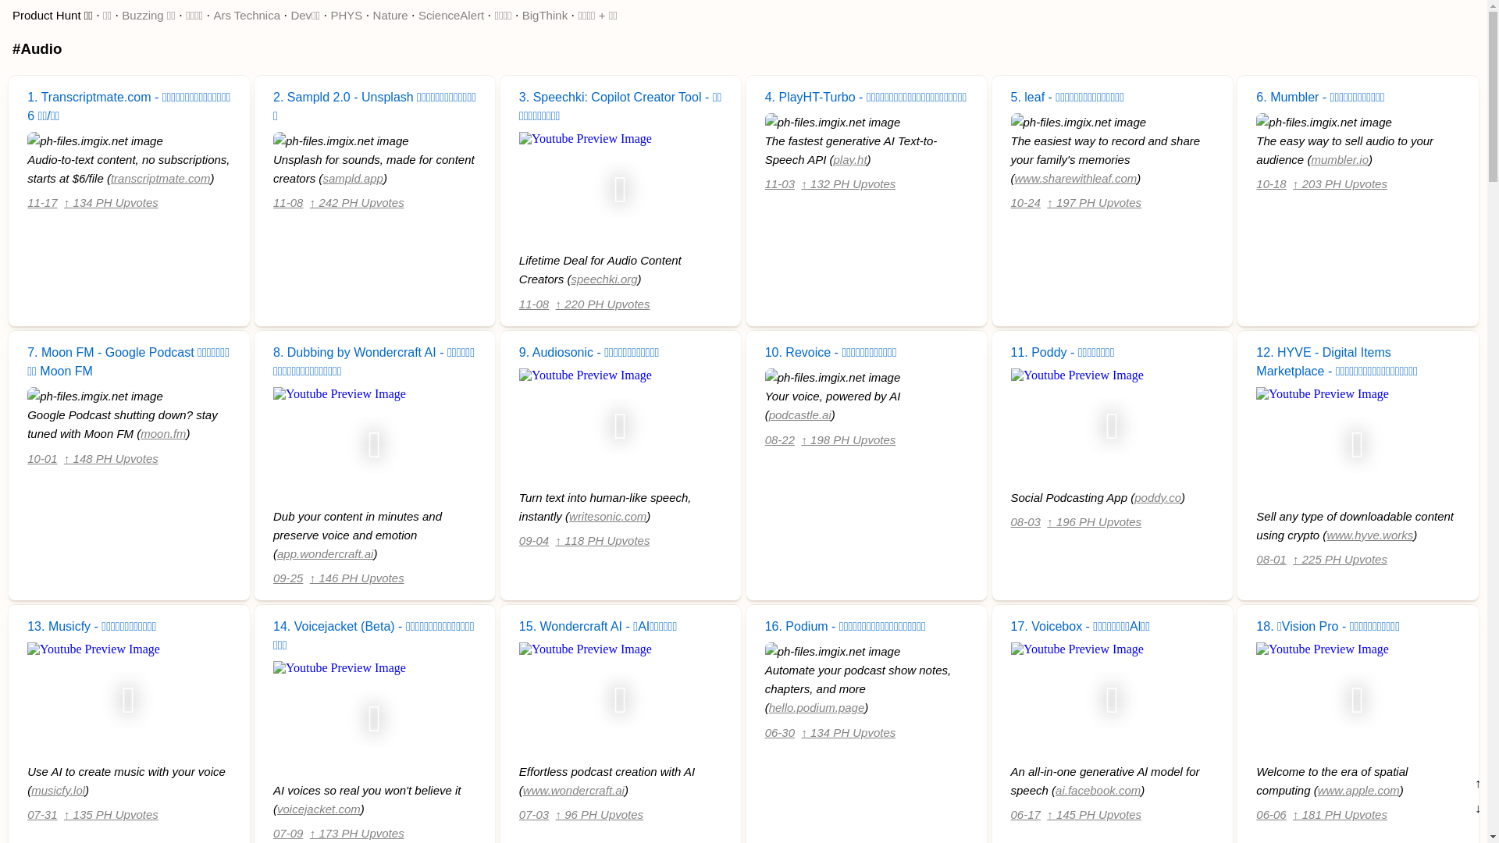 Image resolution: width=1499 pixels, height=843 pixels. Describe the element at coordinates (1271, 559) in the screenshot. I see `08-01` at that location.